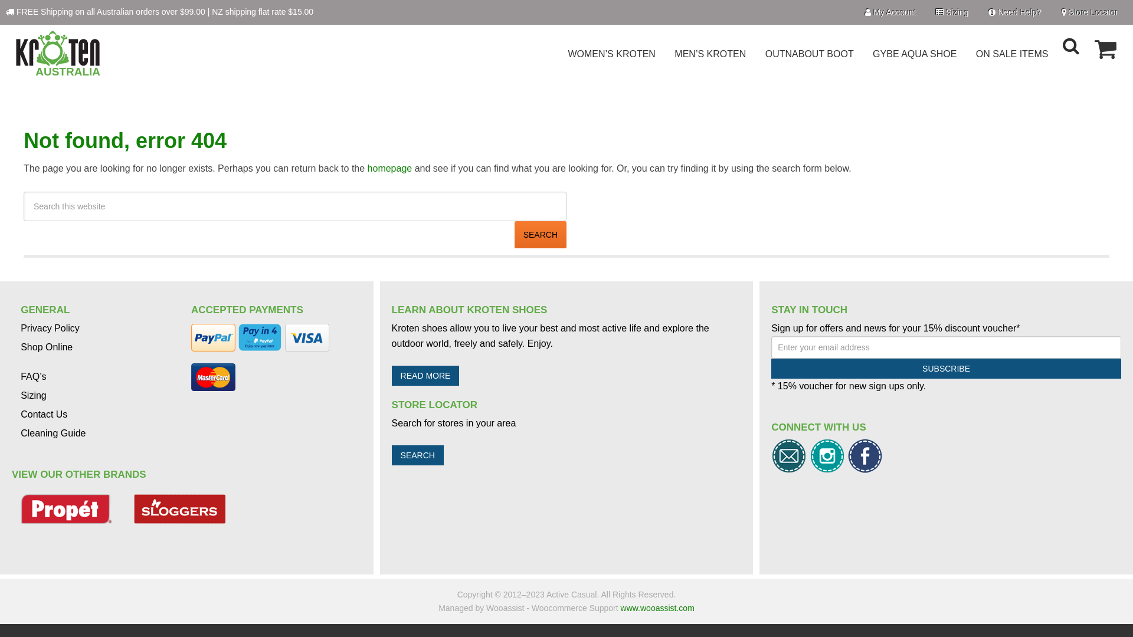 The image size is (1133, 637). What do you see at coordinates (890, 12) in the screenshot?
I see `My Account` at bounding box center [890, 12].